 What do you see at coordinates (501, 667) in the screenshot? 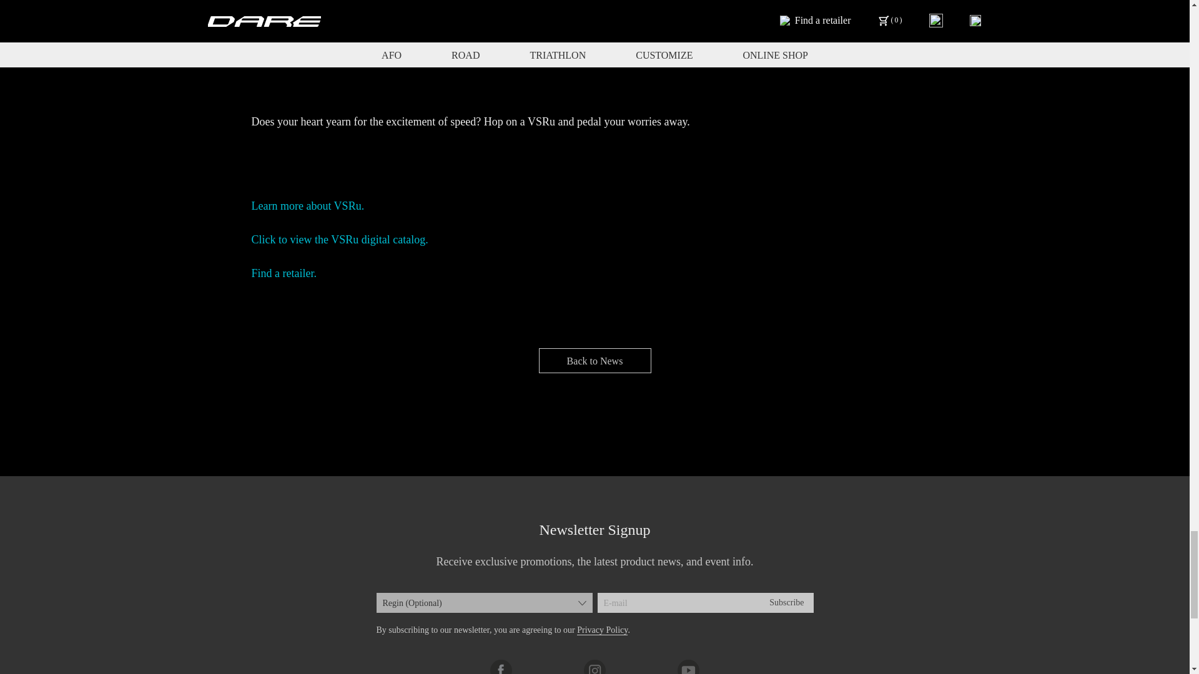
I see `Facebook` at bounding box center [501, 667].